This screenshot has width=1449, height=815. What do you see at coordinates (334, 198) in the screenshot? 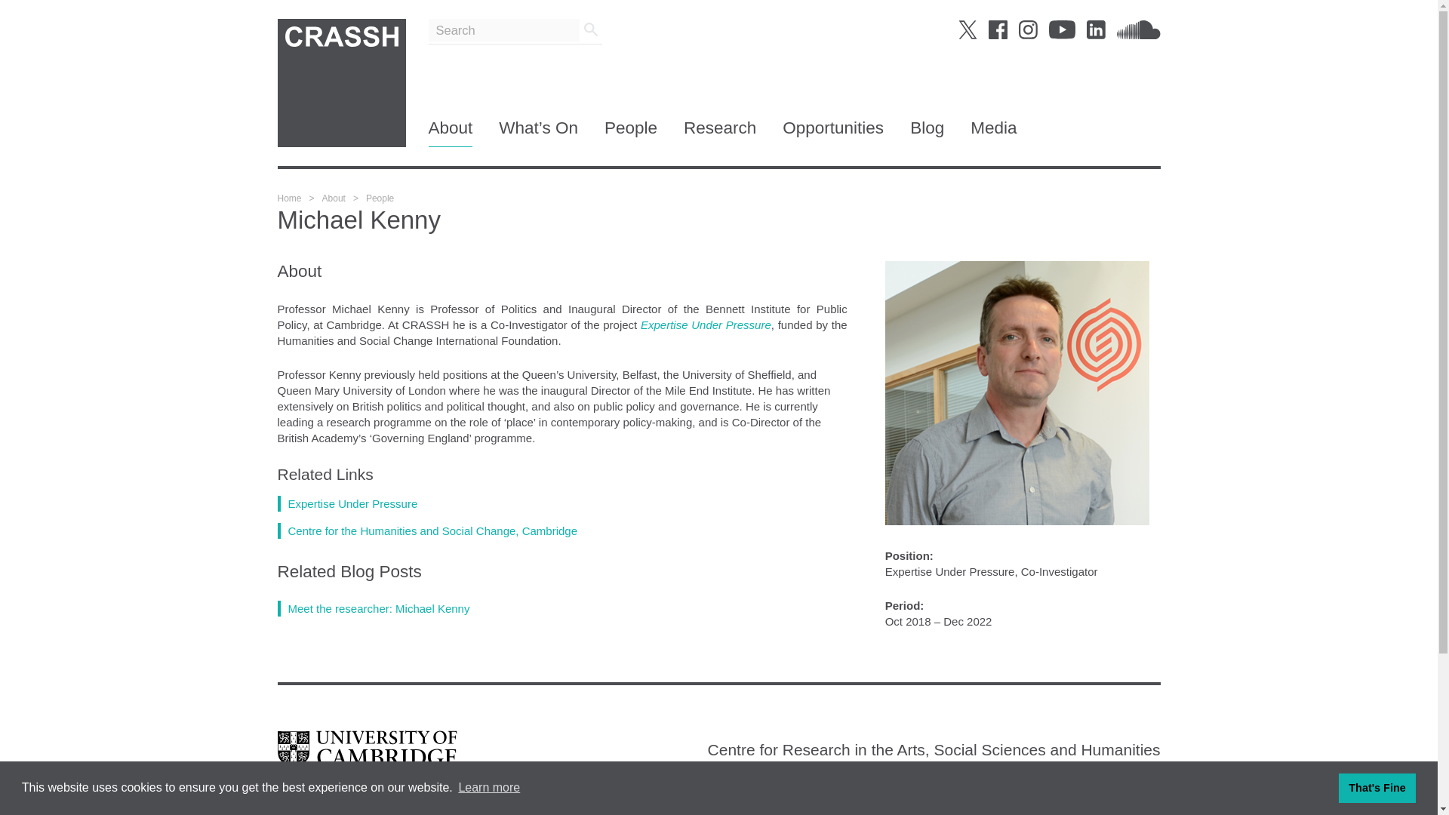
I see `About` at bounding box center [334, 198].